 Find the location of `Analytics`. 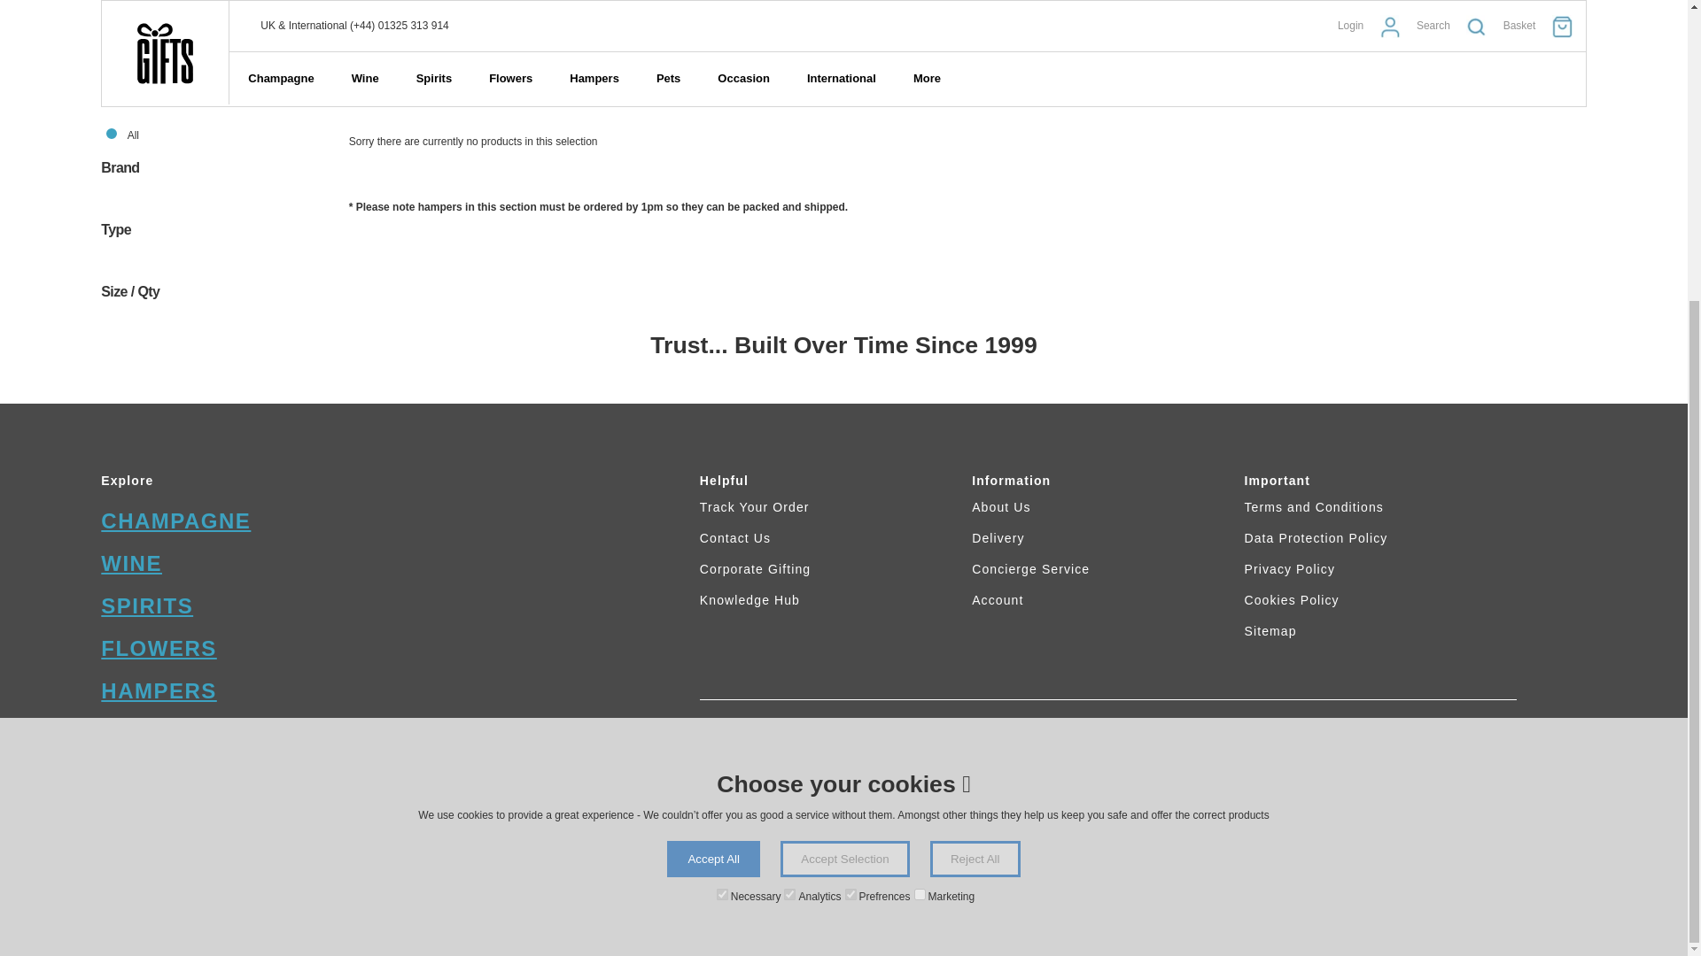

Analytics is located at coordinates (790, 466).